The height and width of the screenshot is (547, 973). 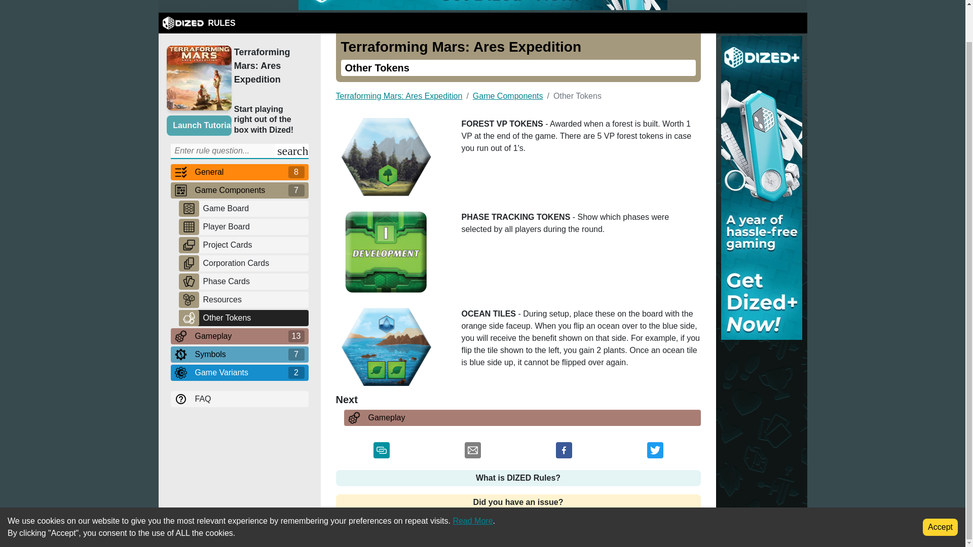 What do you see at coordinates (564, 452) in the screenshot?
I see `Share link on Facebook` at bounding box center [564, 452].